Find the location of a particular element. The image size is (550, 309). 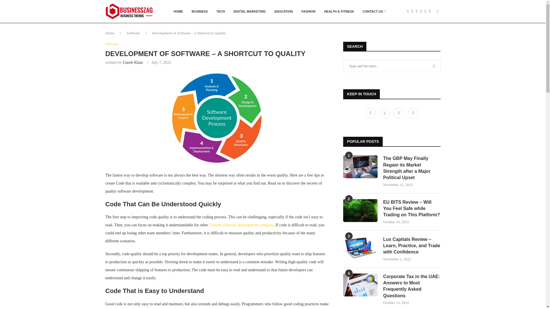

BUSINESS is located at coordinates (199, 11).